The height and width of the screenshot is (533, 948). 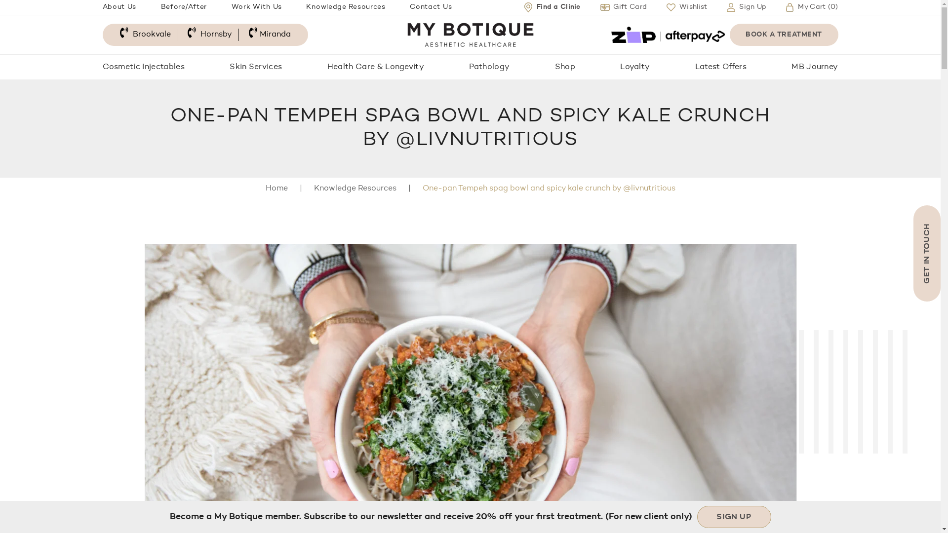 What do you see at coordinates (784, 35) in the screenshot?
I see `BOOK A TREATMENT` at bounding box center [784, 35].